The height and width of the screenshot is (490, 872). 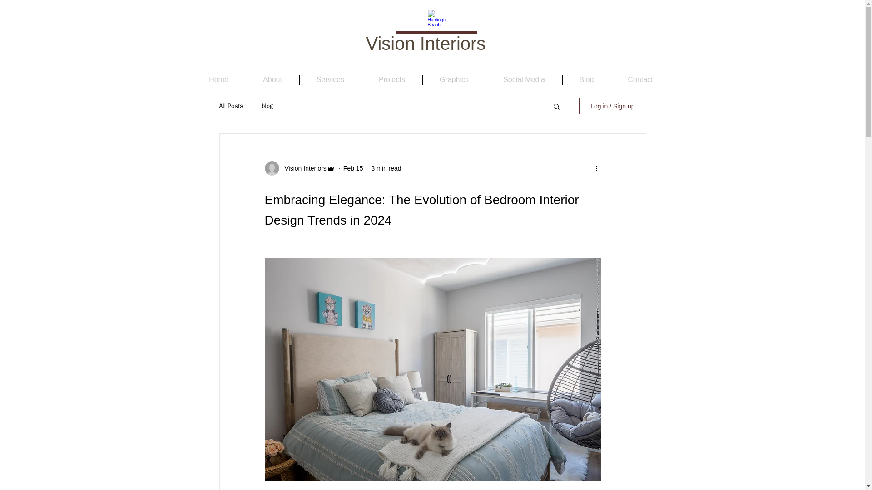 What do you see at coordinates (231, 106) in the screenshot?
I see `All Posts` at bounding box center [231, 106].